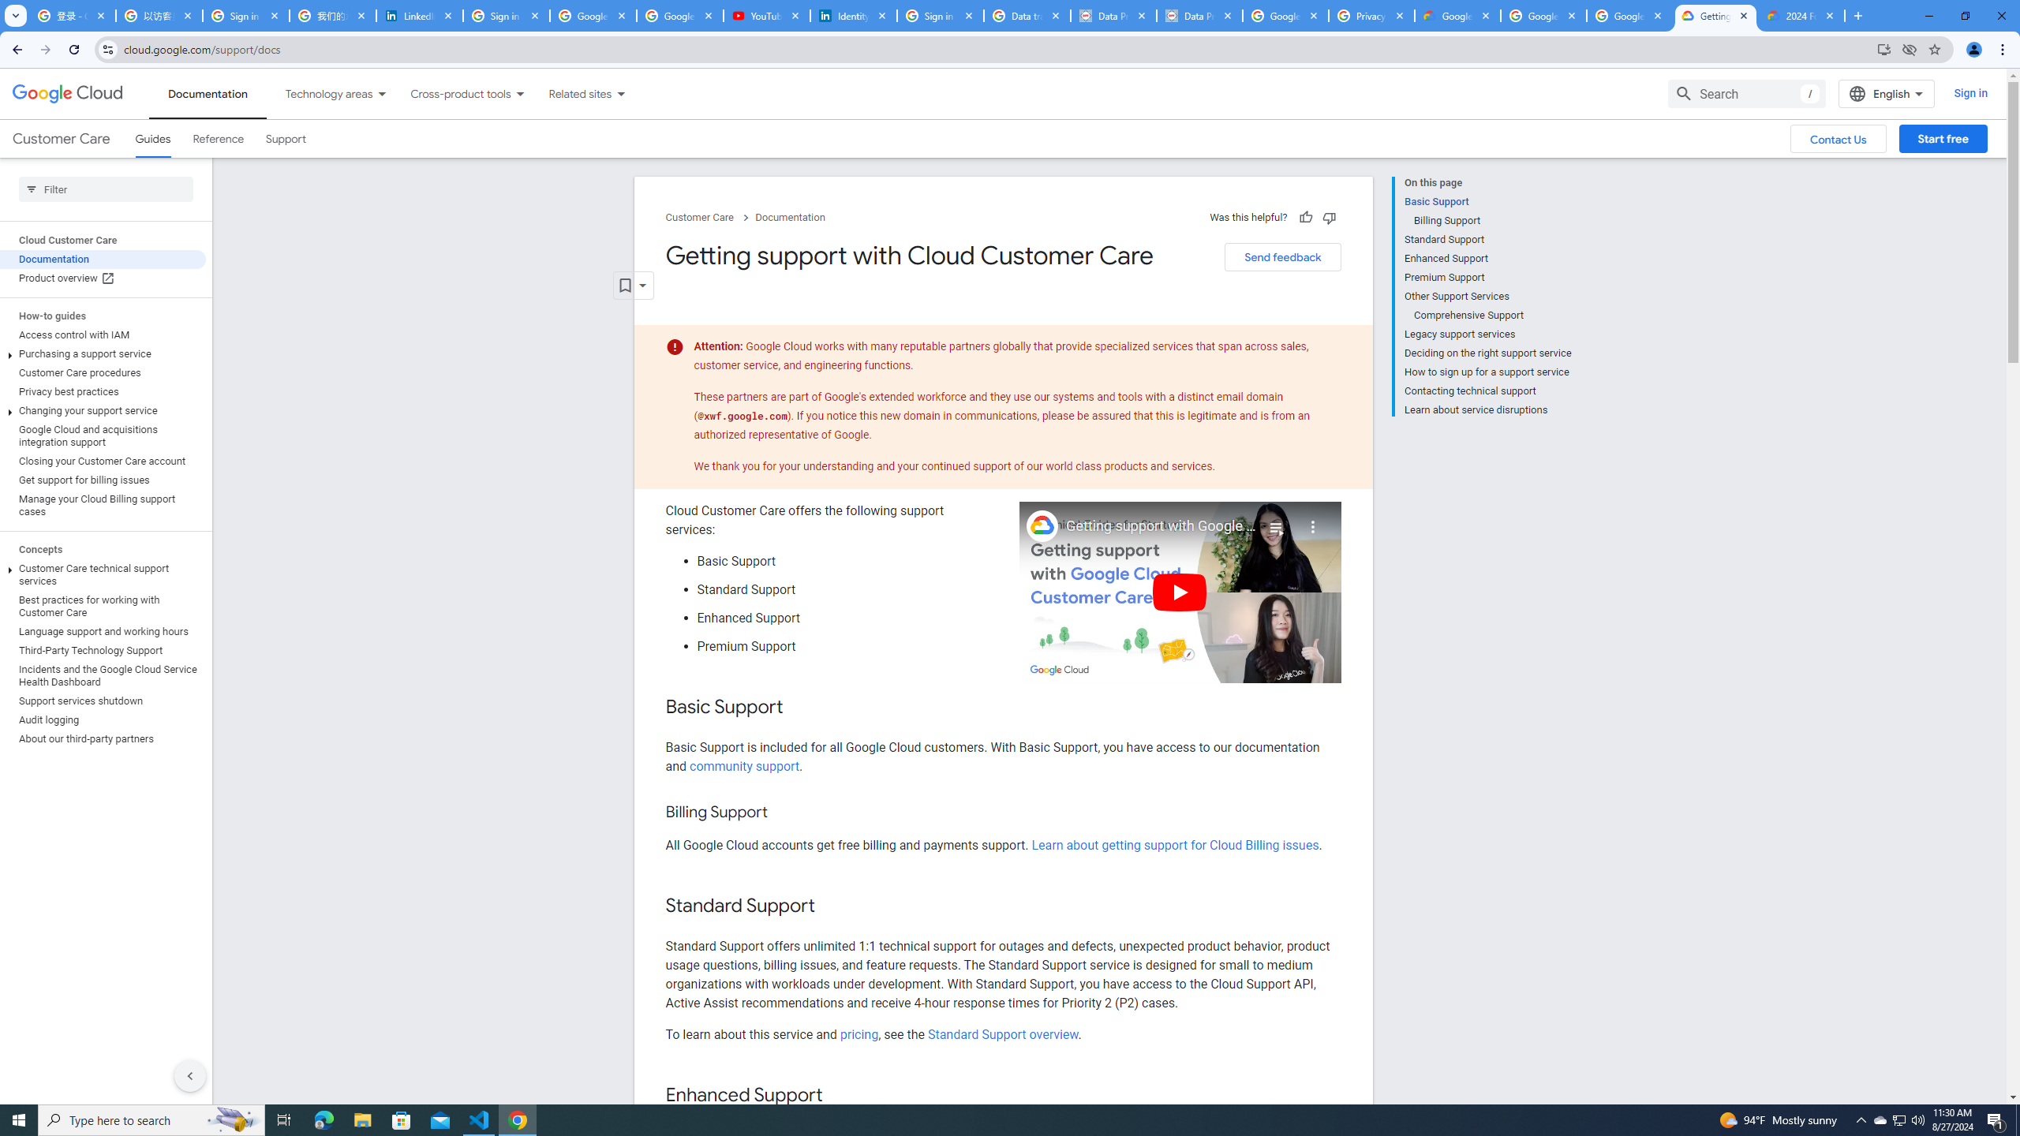 The height and width of the screenshot is (1136, 2020). I want to click on Other Support Services, so click(1487, 297).